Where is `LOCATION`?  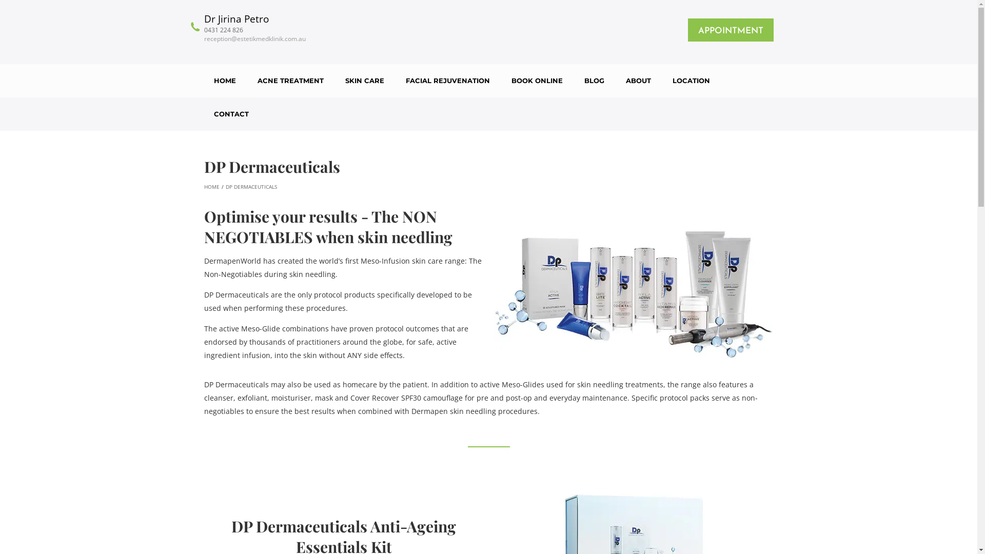 LOCATION is located at coordinates (692, 81).